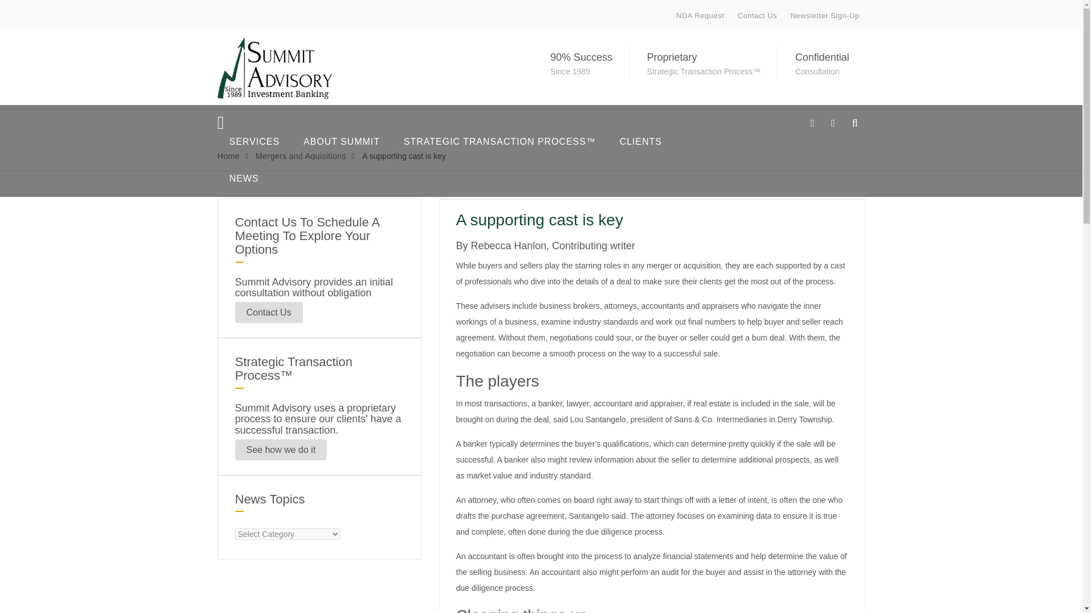 The width and height of the screenshot is (1091, 613). What do you see at coordinates (300, 156) in the screenshot?
I see `Mergers and Aquisitions` at bounding box center [300, 156].